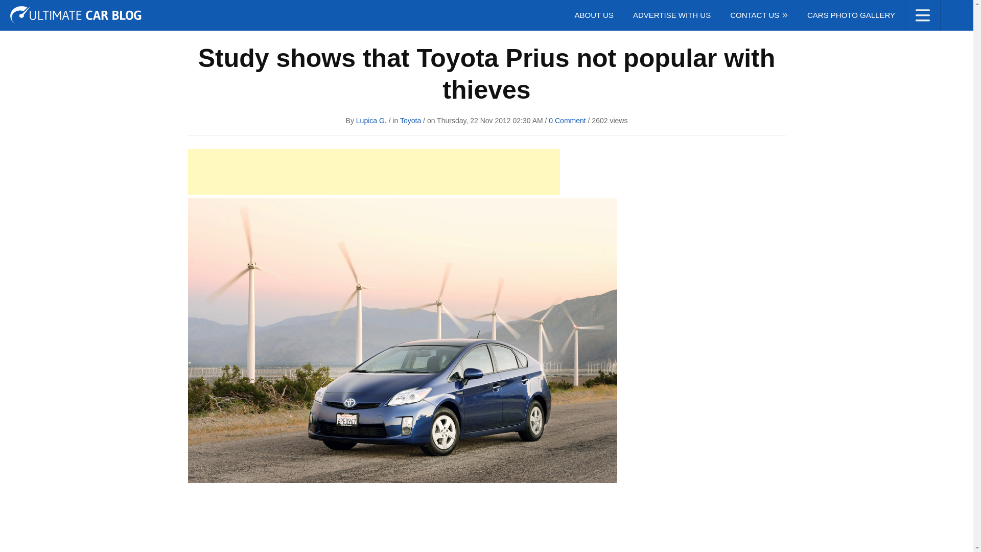 Image resolution: width=981 pixels, height=552 pixels. Describe the element at coordinates (180, 11) in the screenshot. I see `Electric` at that location.